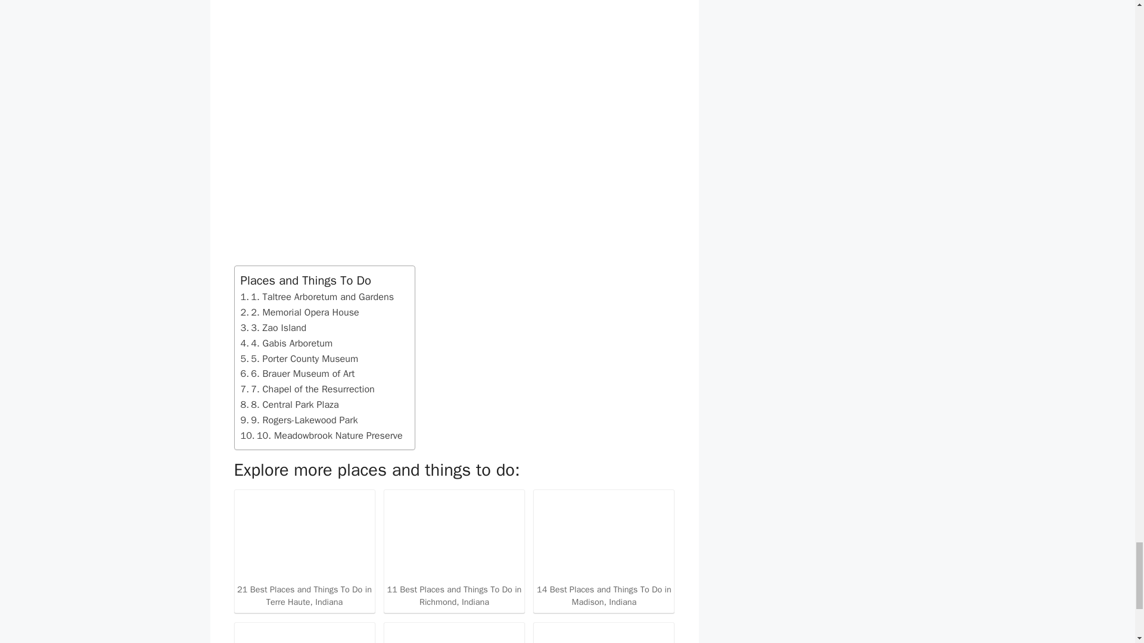 This screenshot has width=1144, height=643. Describe the element at coordinates (304, 550) in the screenshot. I see `21 Best Places and Things To Do in Terre Haute, Indiana` at that location.